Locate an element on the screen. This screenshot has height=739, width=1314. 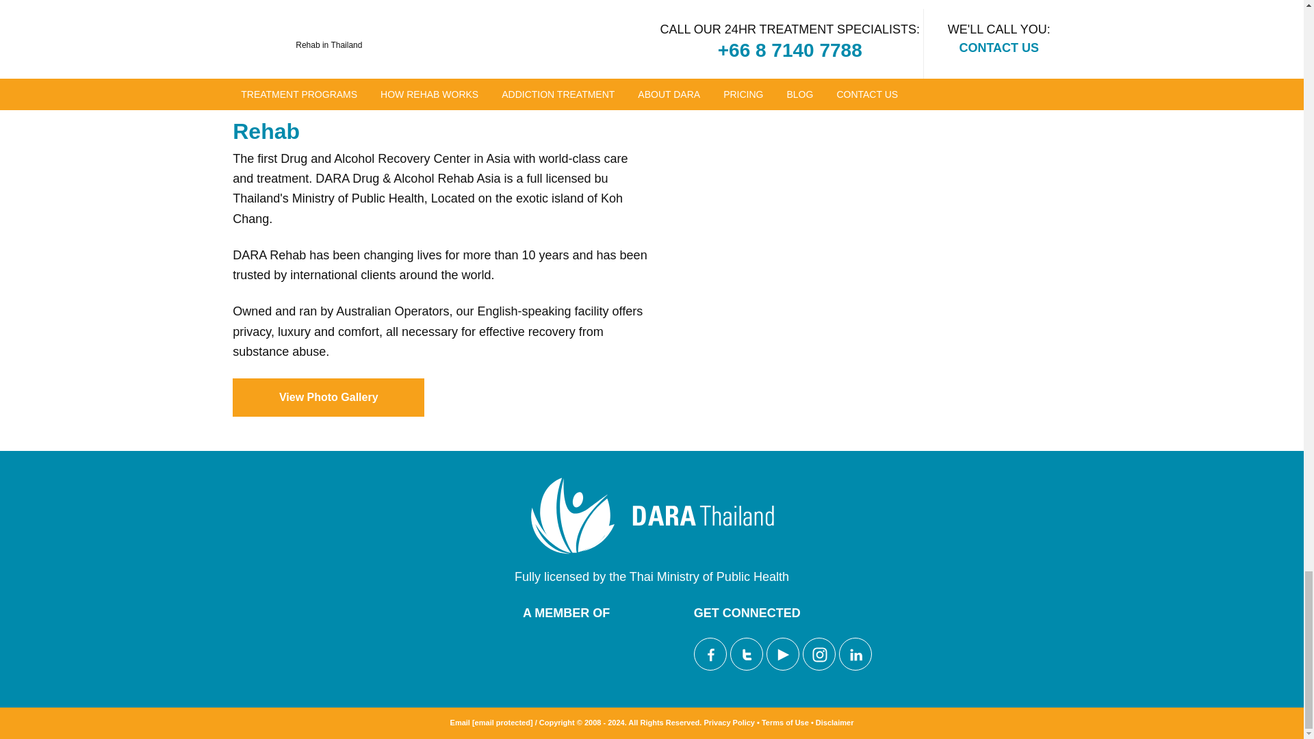
dara-logo-full-color is located at coordinates (652, 516).